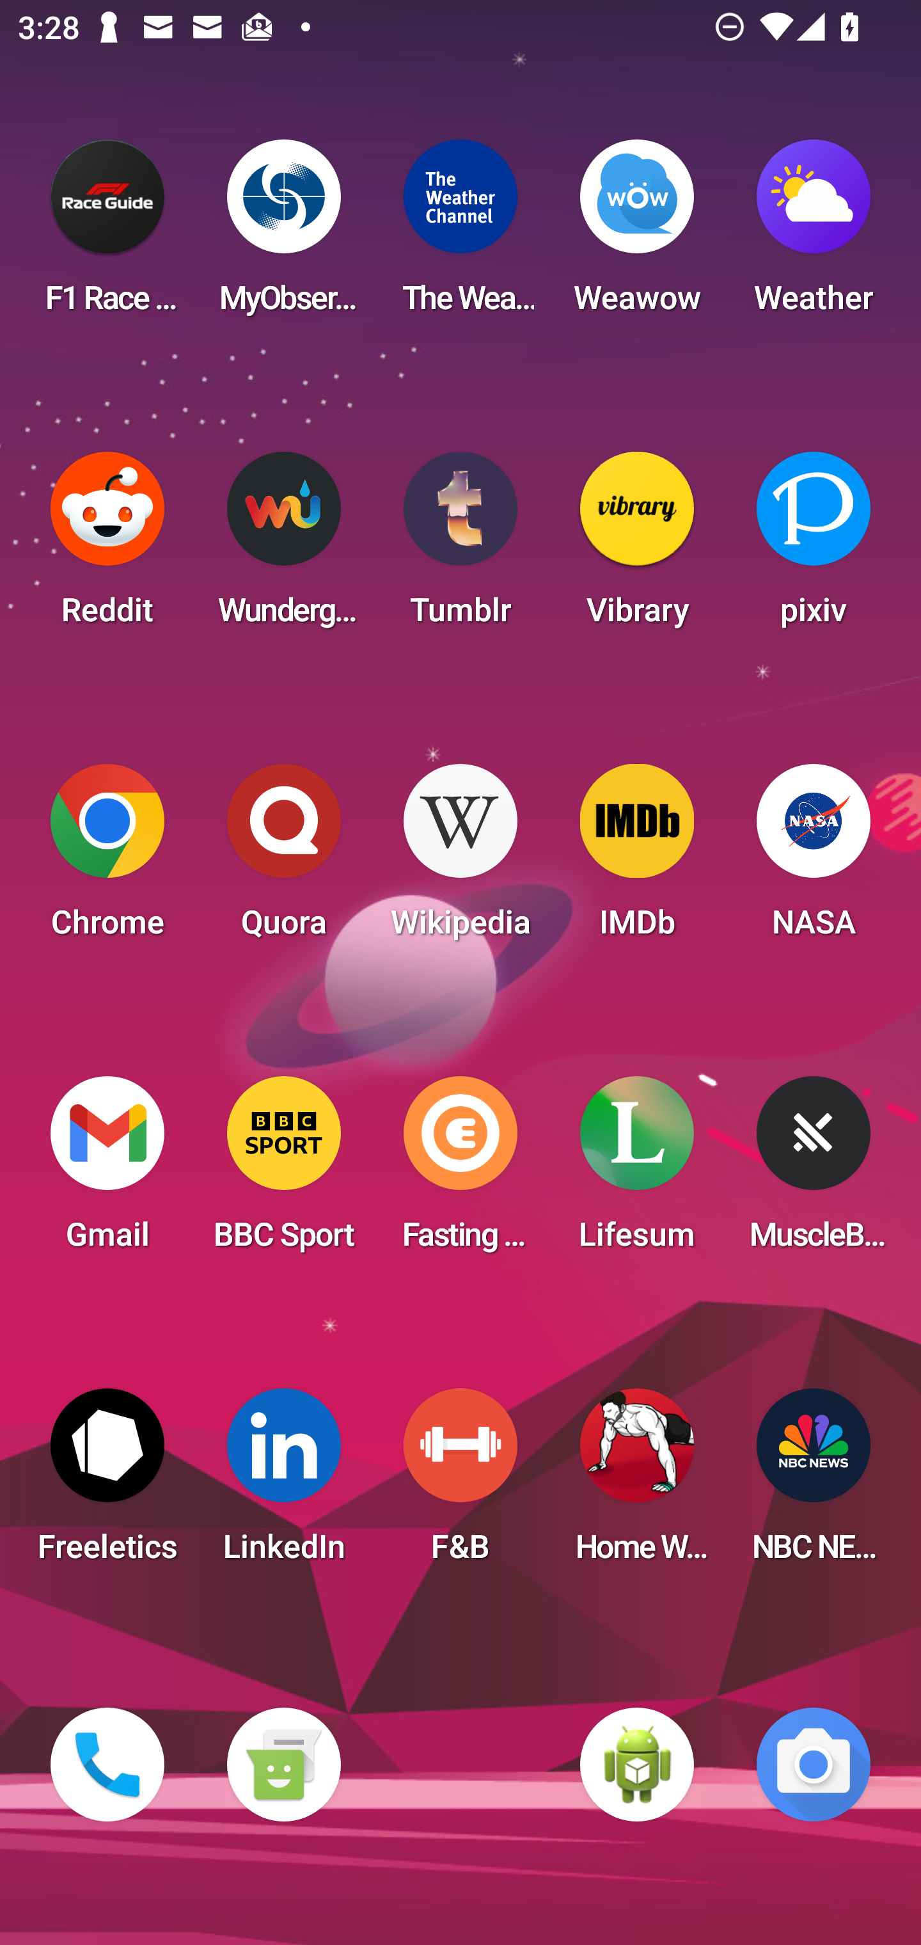 The width and height of the screenshot is (921, 1945). I want to click on WebView Browser Tester, so click(637, 1765).